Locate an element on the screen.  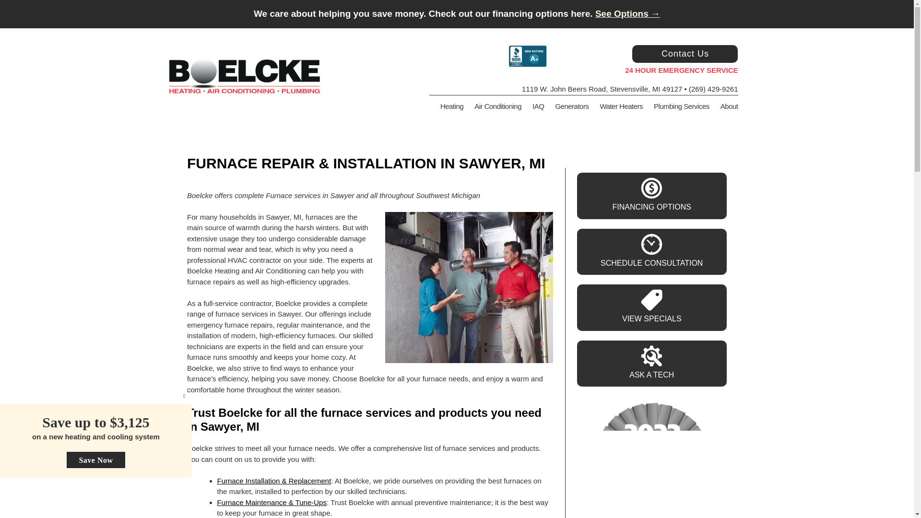
schedule-consultation is located at coordinates (651, 245).